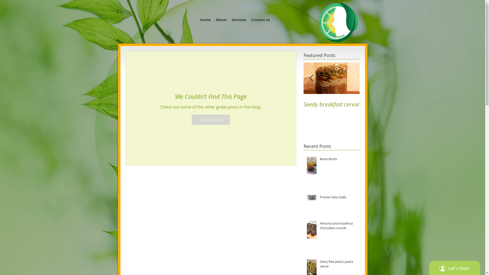 Image resolution: width=489 pixels, height=275 pixels. Describe the element at coordinates (338, 160) in the screenshot. I see `Bone Broth` at that location.